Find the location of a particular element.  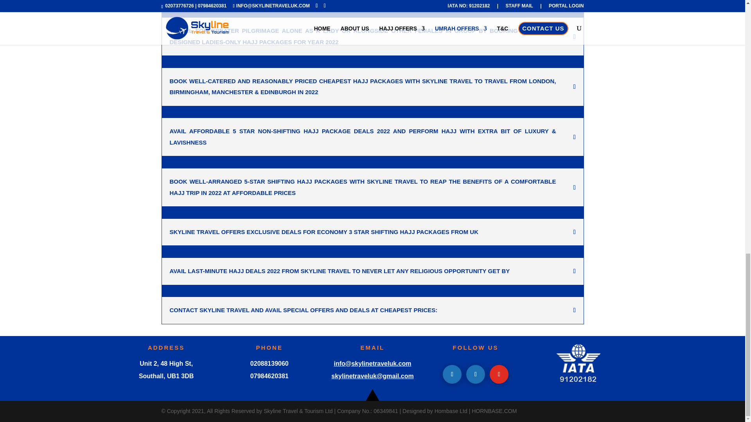

Follow on Twitter is located at coordinates (476, 374).